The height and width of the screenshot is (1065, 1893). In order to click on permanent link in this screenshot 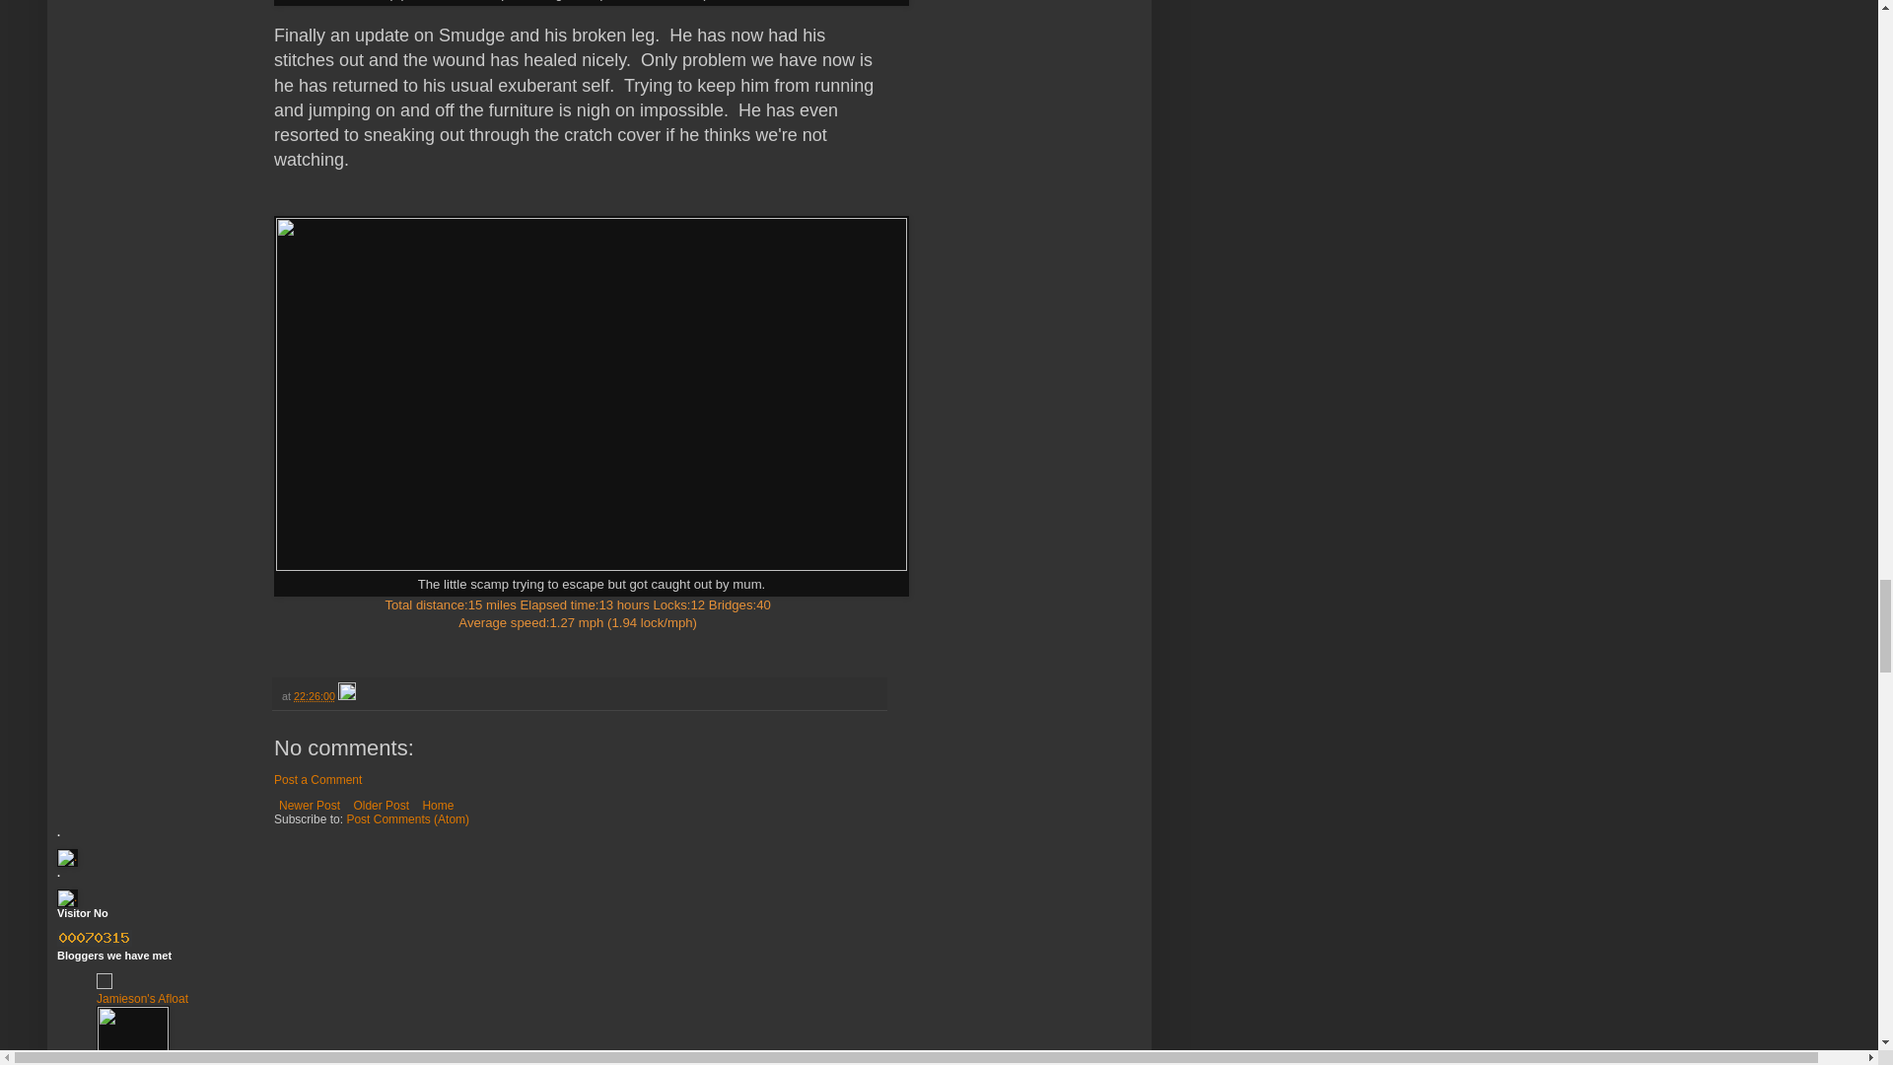, I will do `click(314, 695)`.